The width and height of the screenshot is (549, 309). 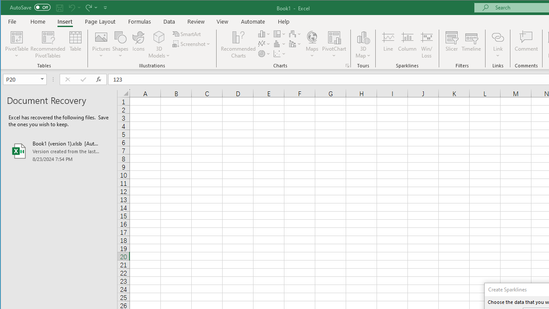 What do you see at coordinates (192, 44) in the screenshot?
I see `Screenshot` at bounding box center [192, 44].